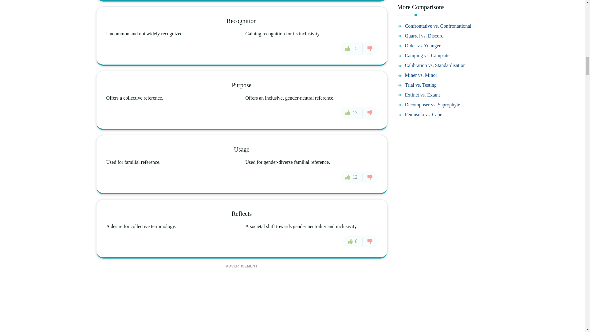 The width and height of the screenshot is (590, 332). I want to click on 12, so click(352, 177).